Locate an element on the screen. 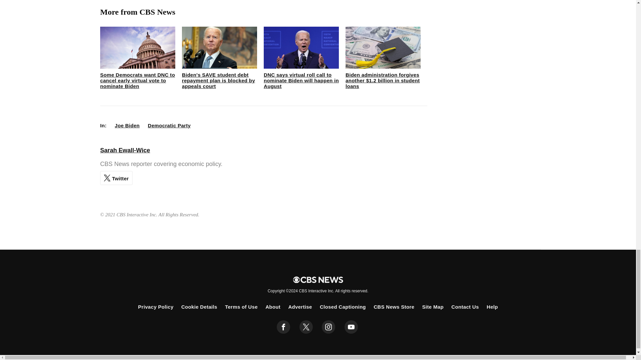  twitter is located at coordinates (306, 327).